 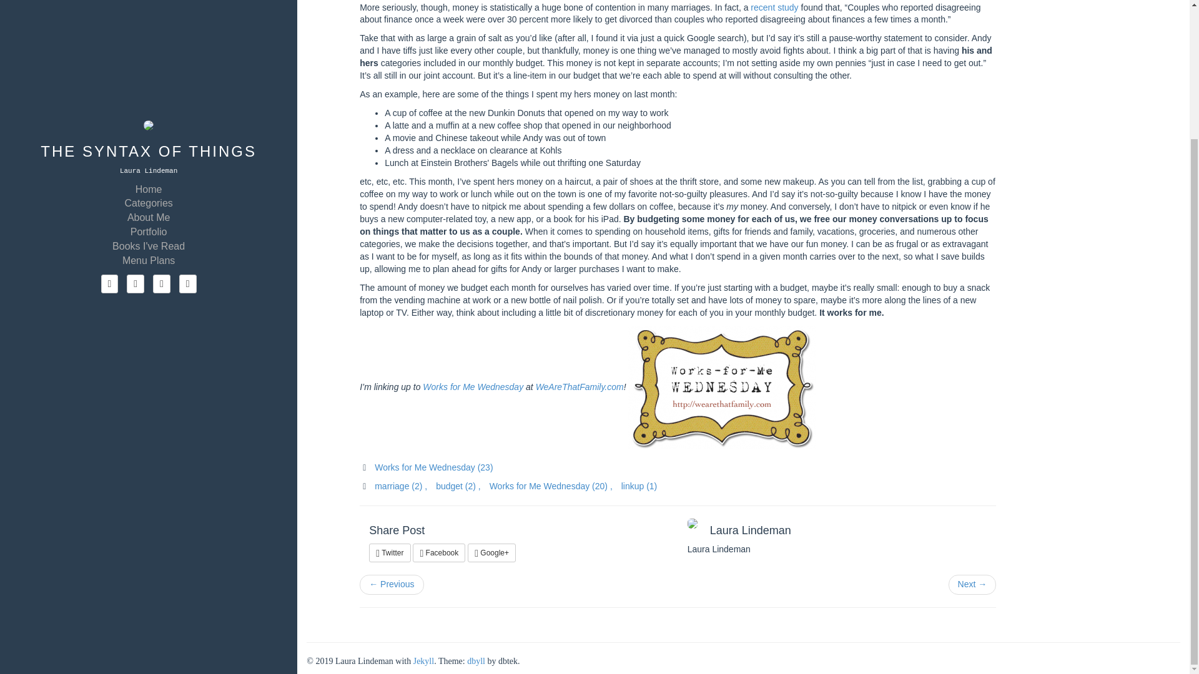 I want to click on recent study, so click(x=774, y=7).